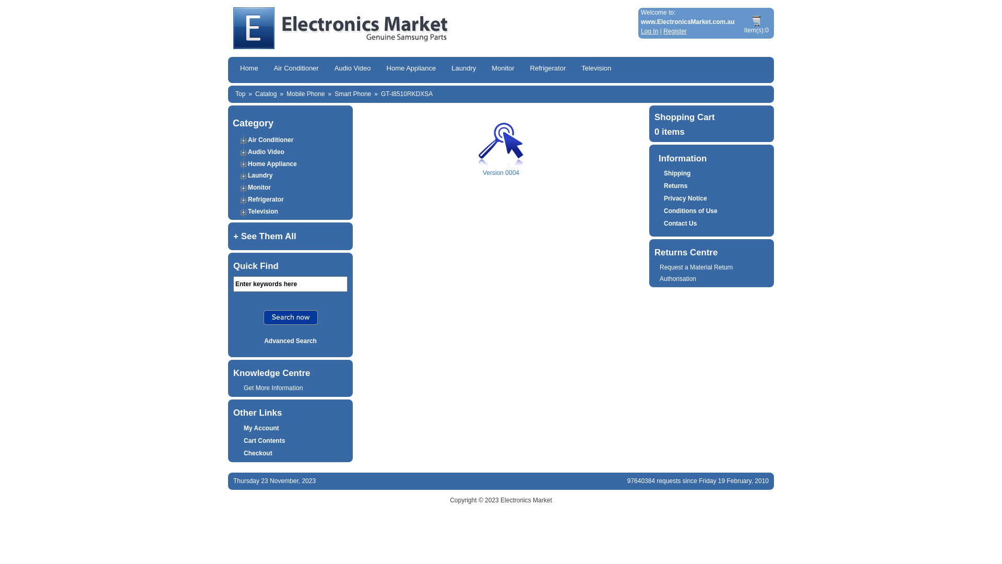 The image size is (1002, 564). Describe the element at coordinates (240, 94) in the screenshot. I see `Top` at that location.